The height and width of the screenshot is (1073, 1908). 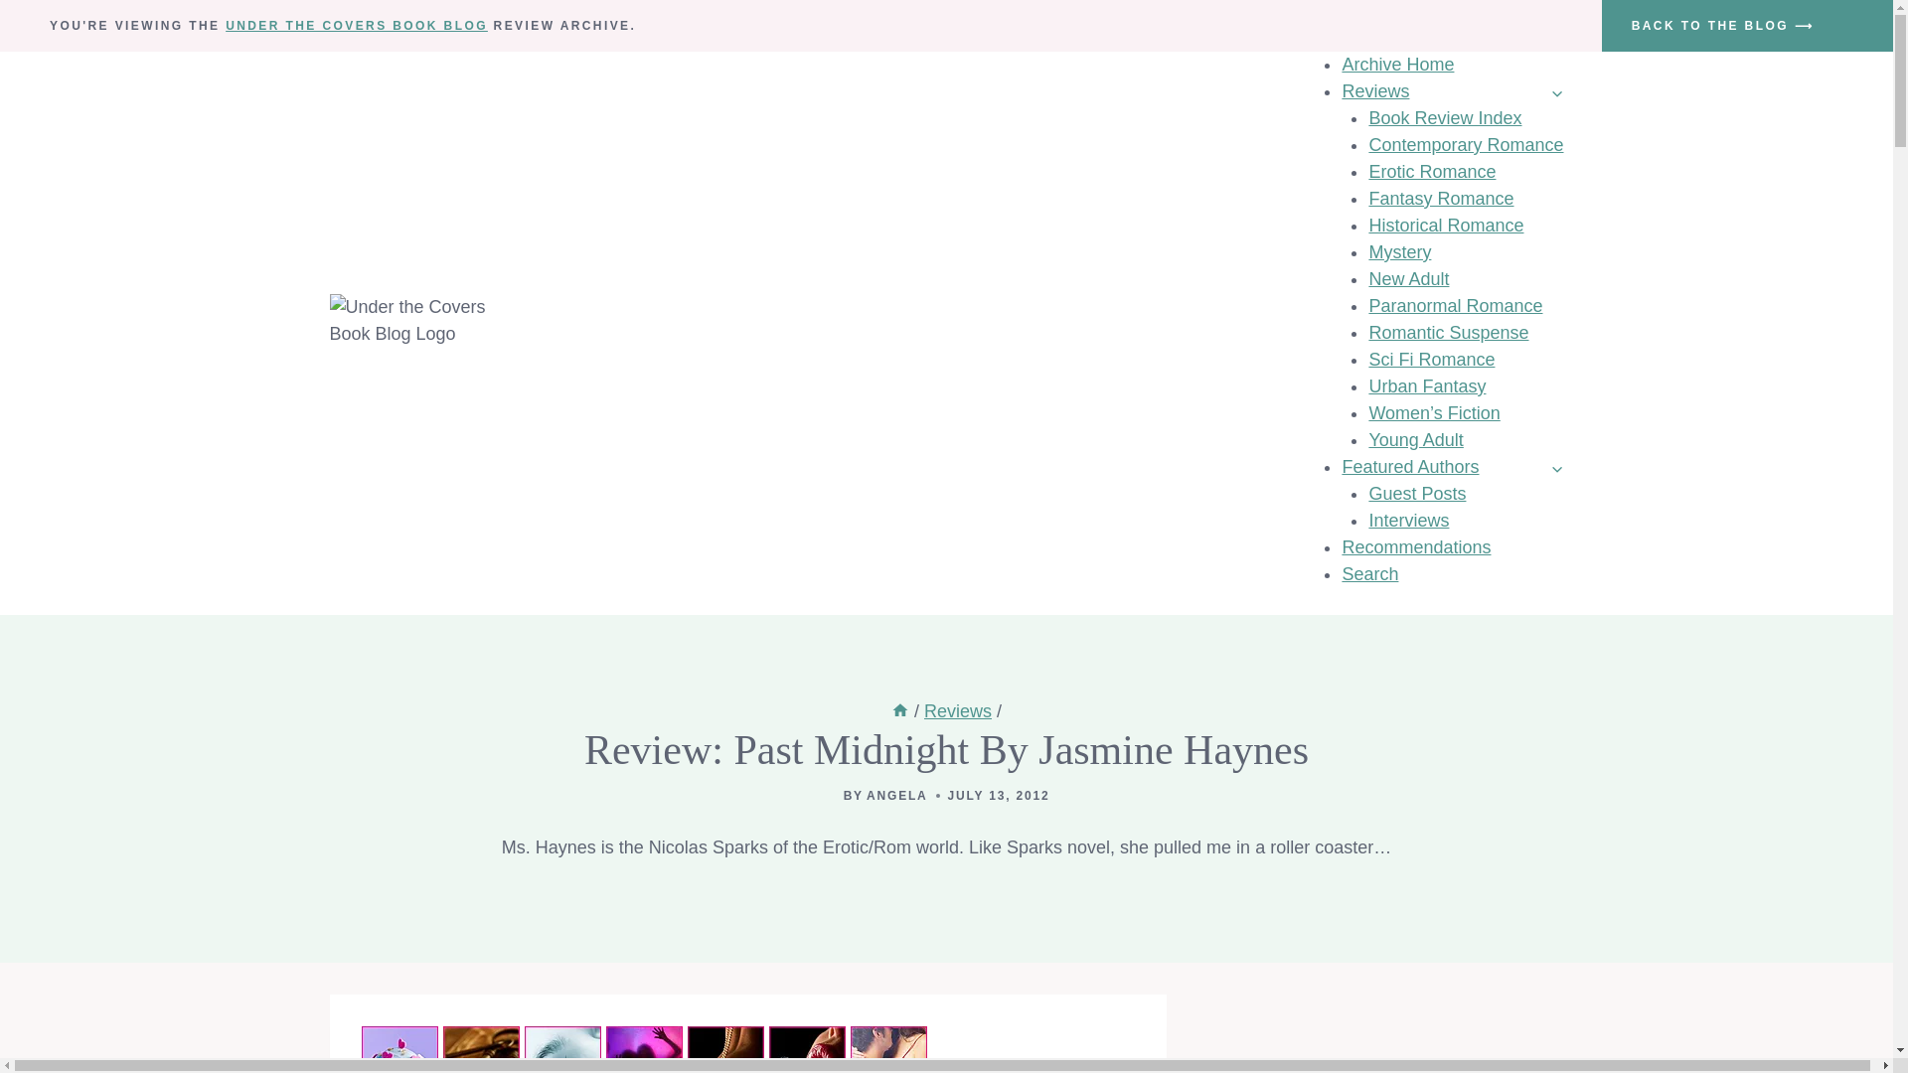 What do you see at coordinates (1455, 306) in the screenshot?
I see `Paranormal Romance` at bounding box center [1455, 306].